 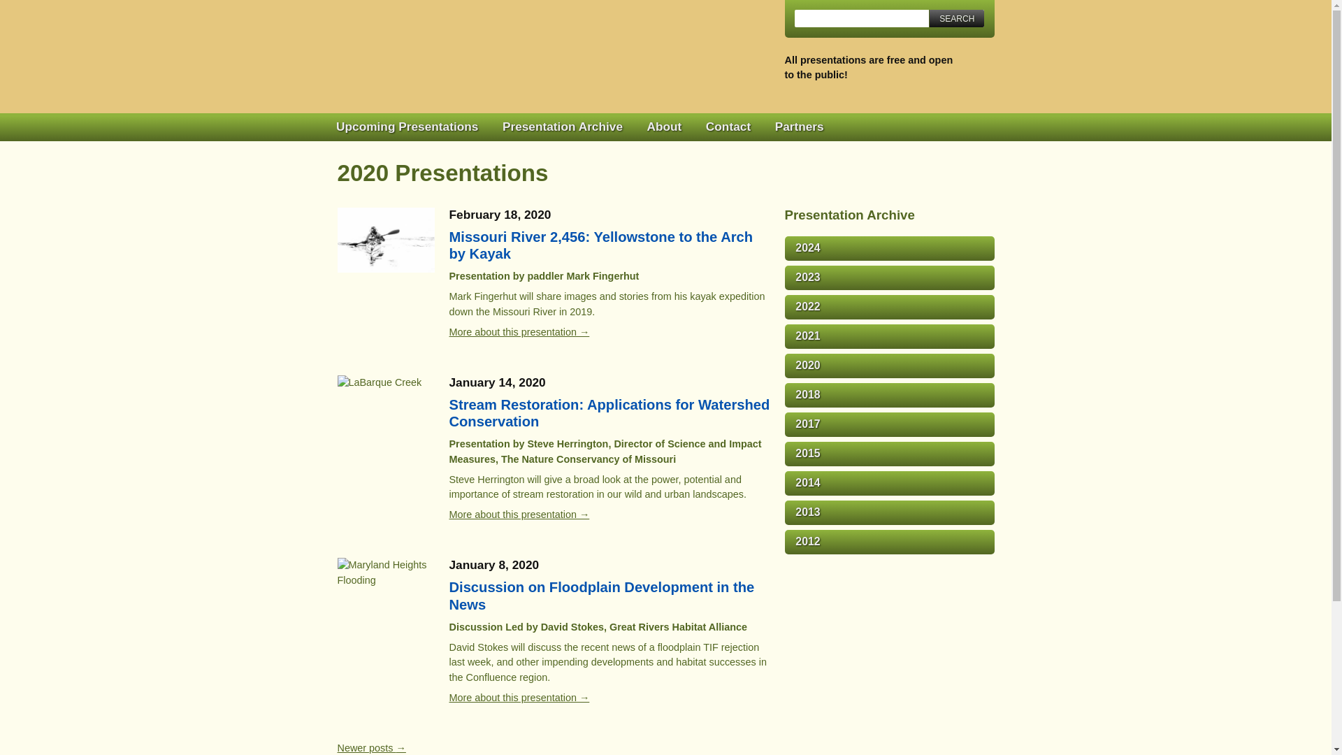 What do you see at coordinates (956, 18) in the screenshot?
I see `Search` at bounding box center [956, 18].